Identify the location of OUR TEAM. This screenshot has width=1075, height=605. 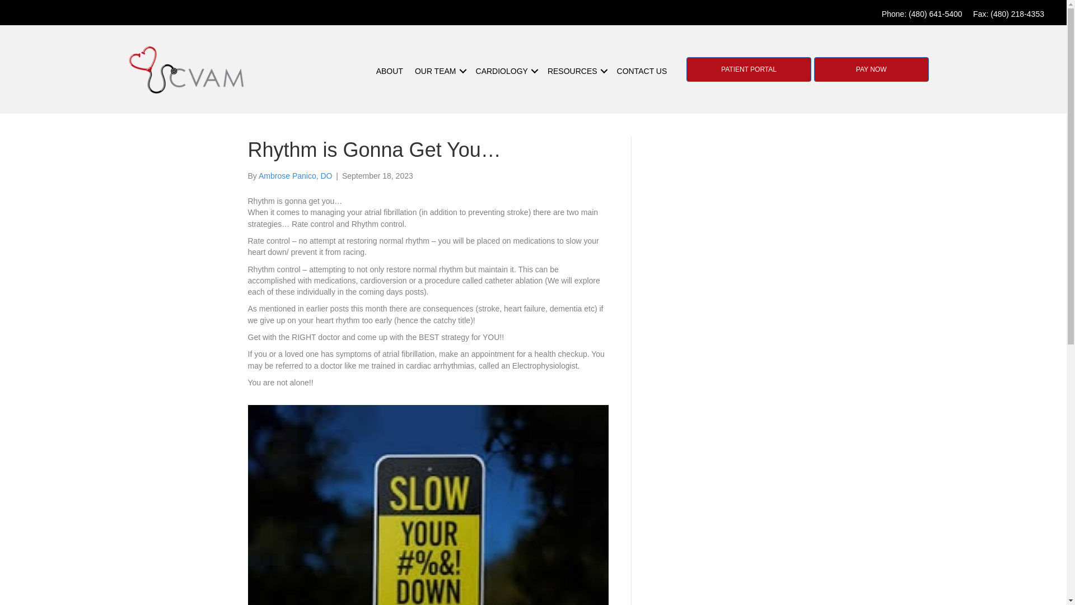
(440, 71).